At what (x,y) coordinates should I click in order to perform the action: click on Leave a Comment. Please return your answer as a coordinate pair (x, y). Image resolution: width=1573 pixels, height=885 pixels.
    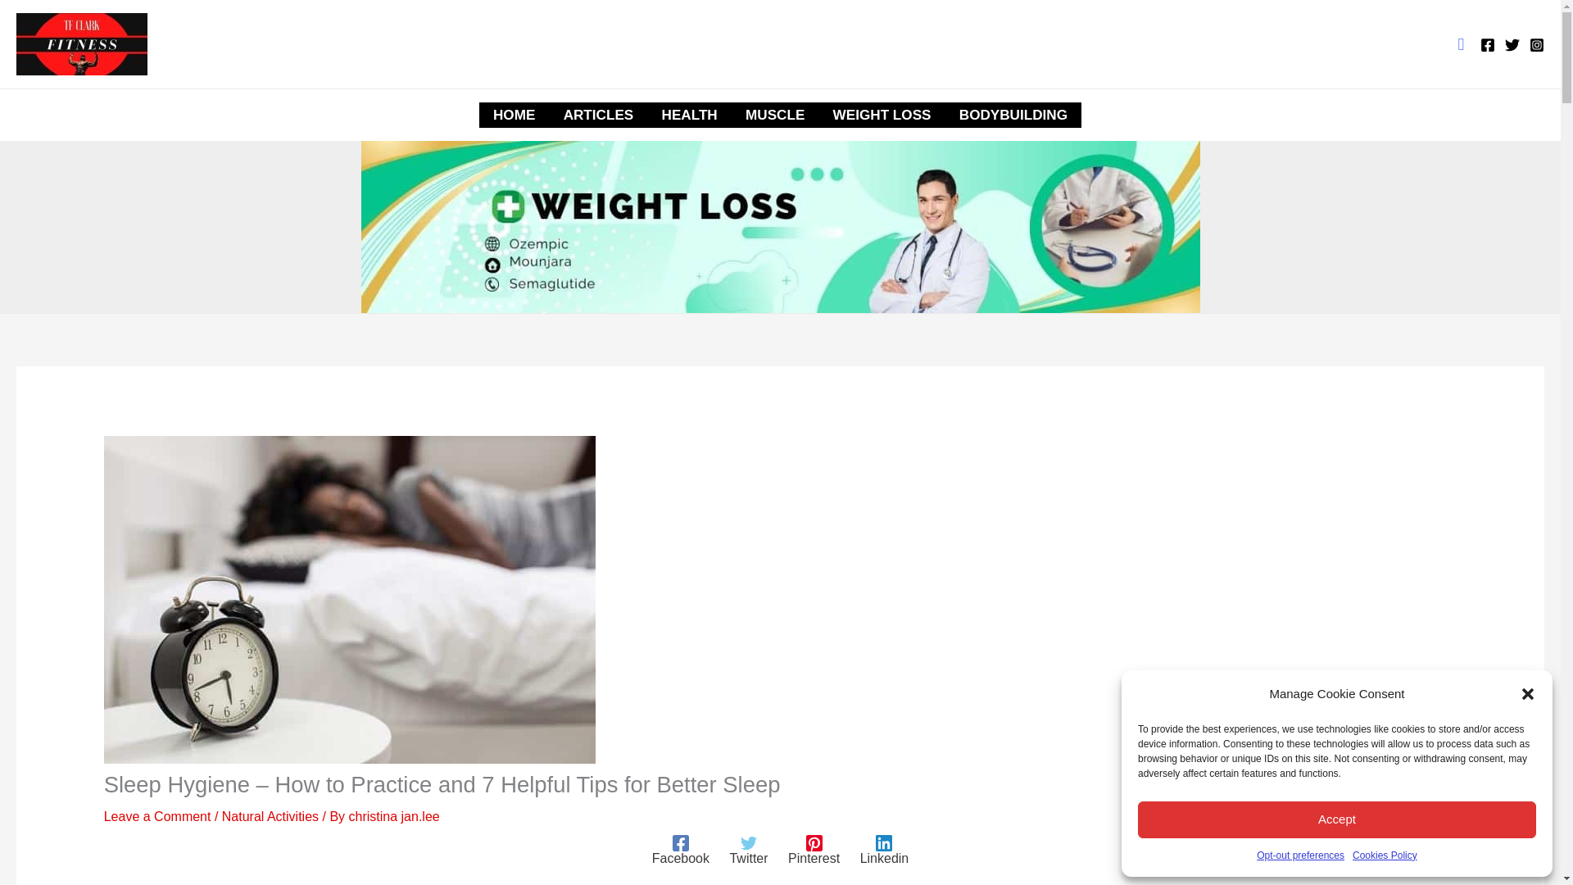
    Looking at the image, I should click on (157, 816).